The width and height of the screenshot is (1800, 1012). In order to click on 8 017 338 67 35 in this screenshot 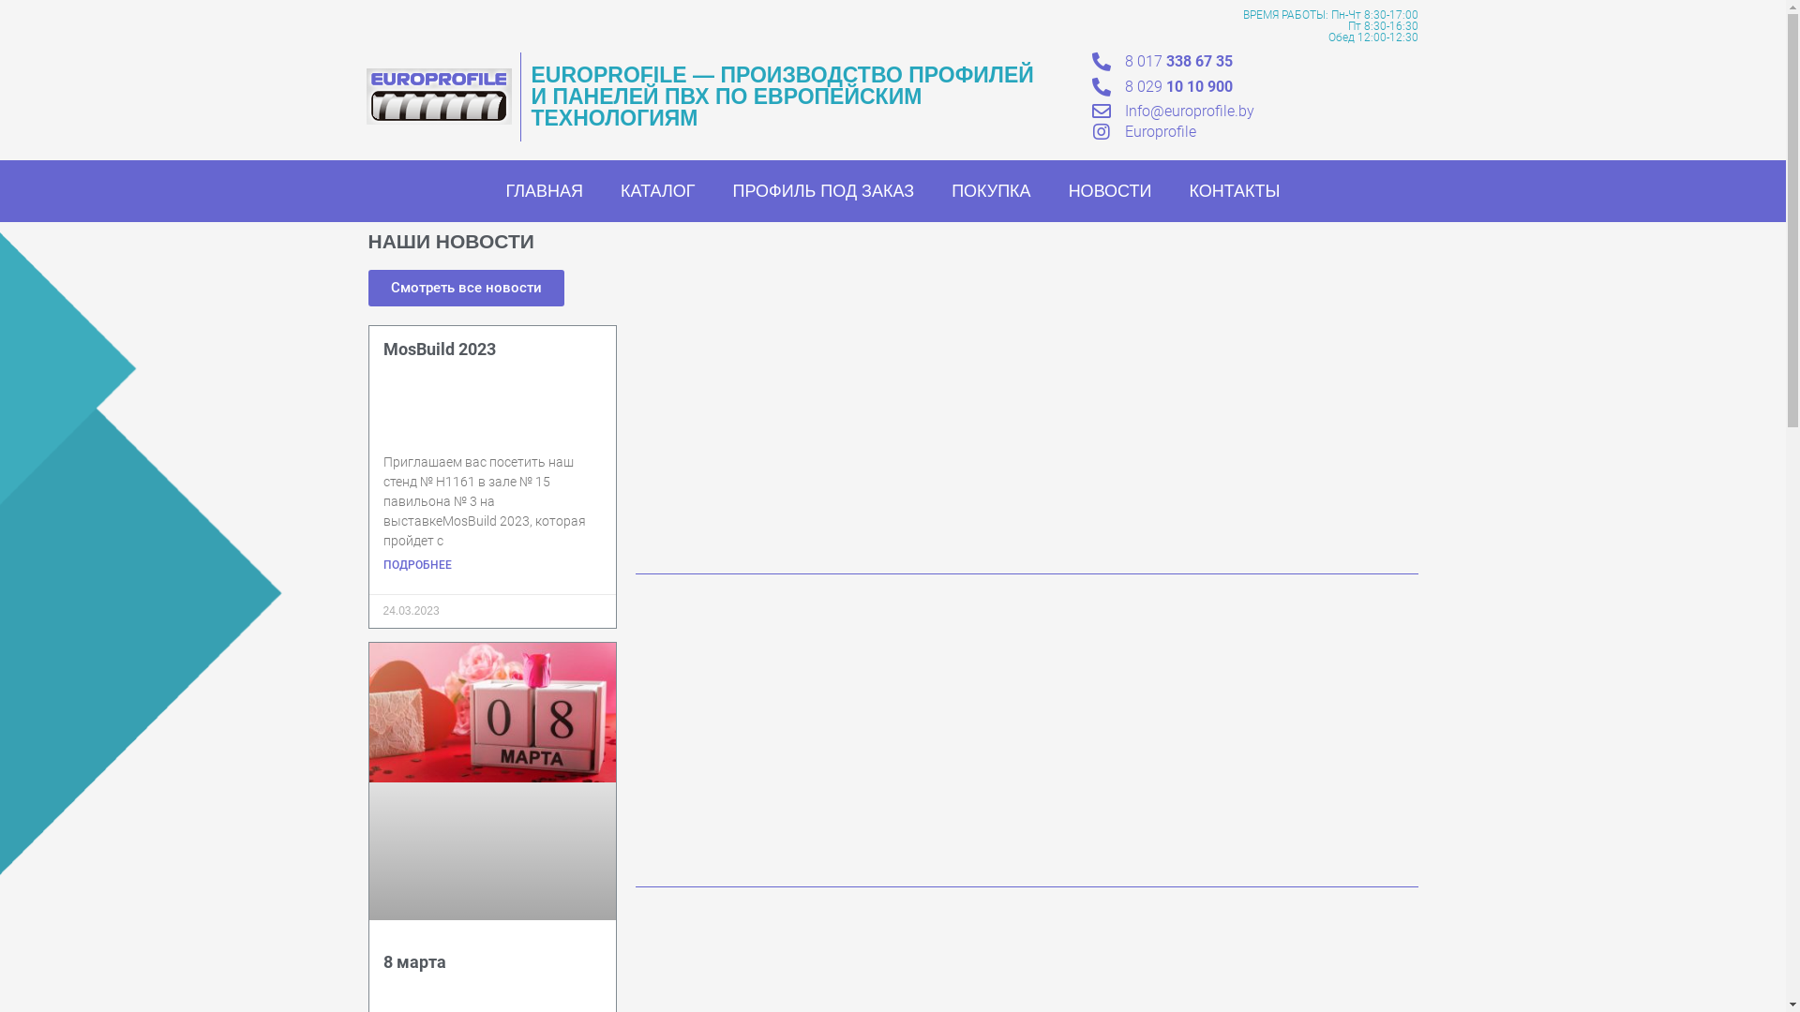, I will do `click(1179, 62)`.